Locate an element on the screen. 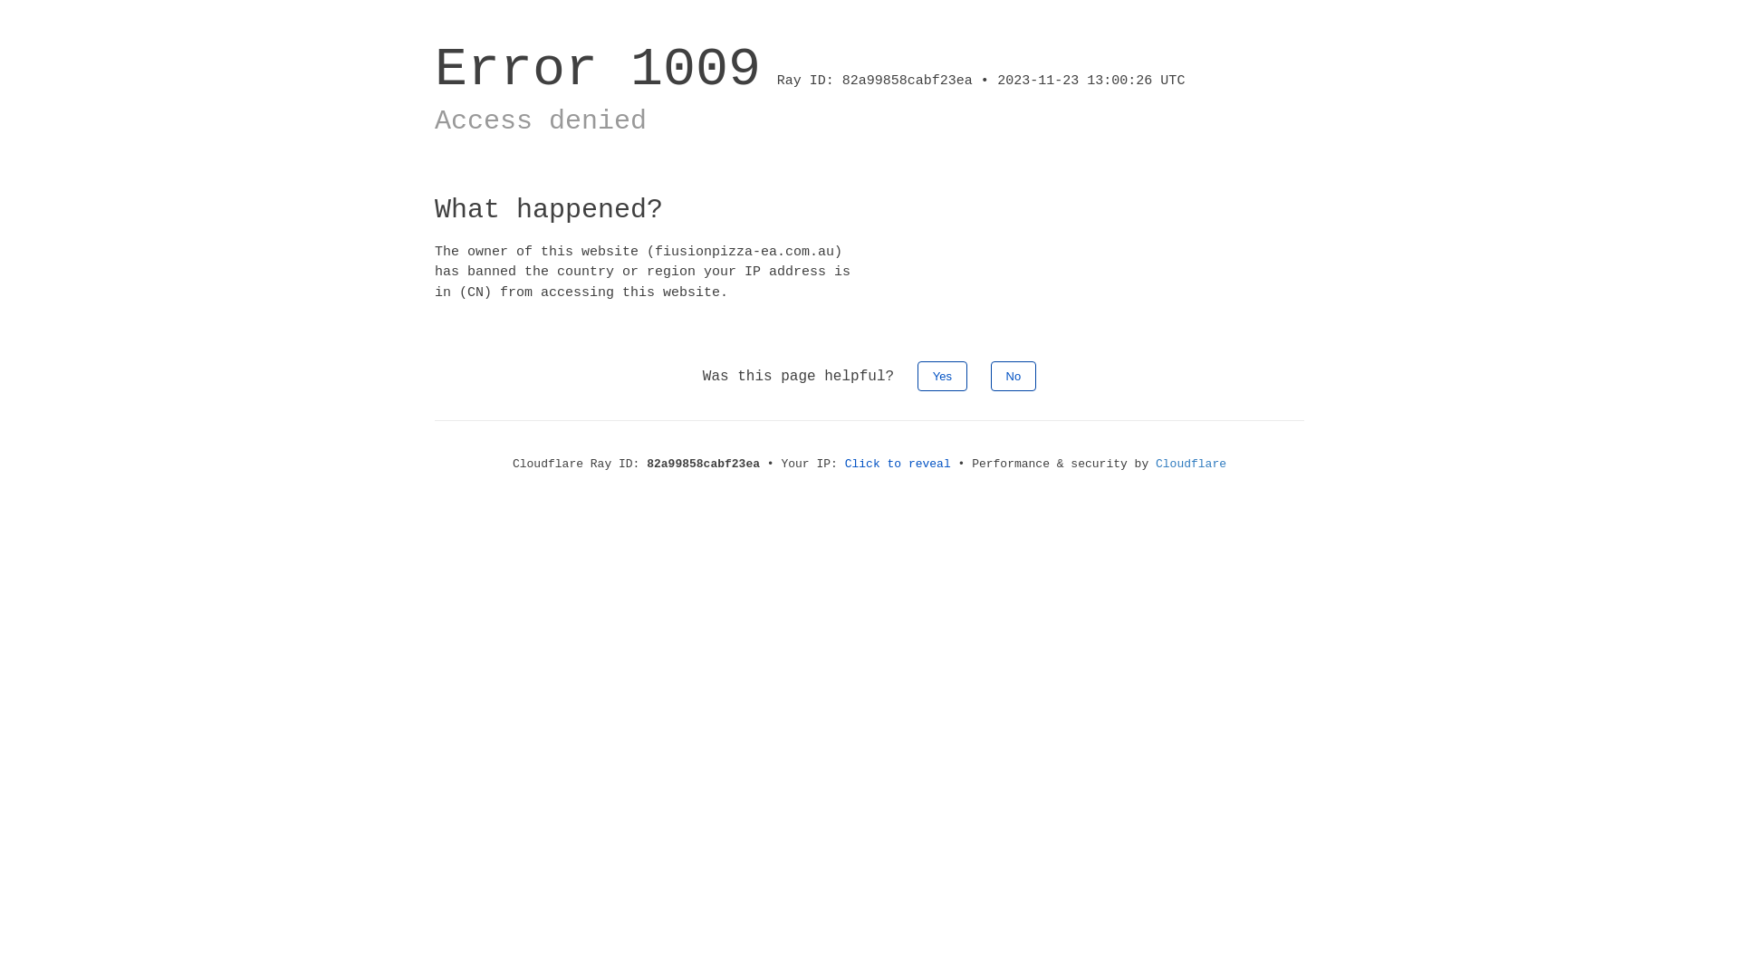 This screenshot has height=978, width=1739. Click to reveal is located at coordinates (898, 464).